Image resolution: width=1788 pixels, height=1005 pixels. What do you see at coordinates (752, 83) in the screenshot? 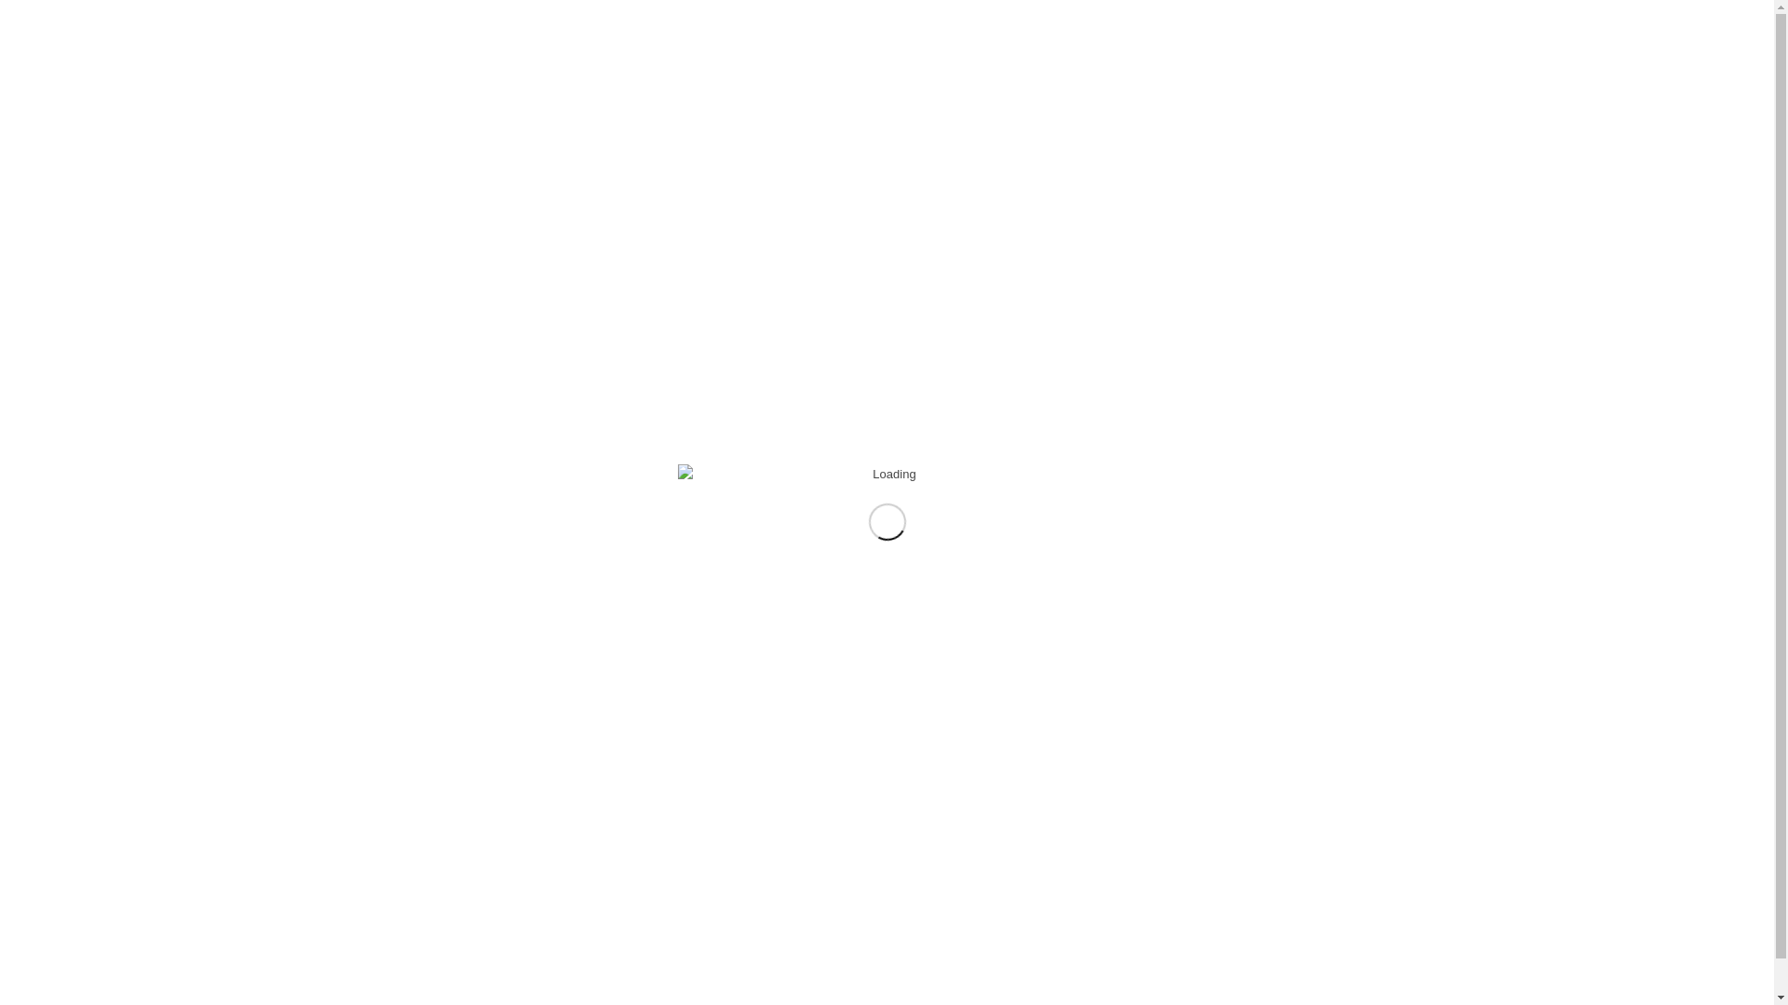
I see `Home` at bounding box center [752, 83].